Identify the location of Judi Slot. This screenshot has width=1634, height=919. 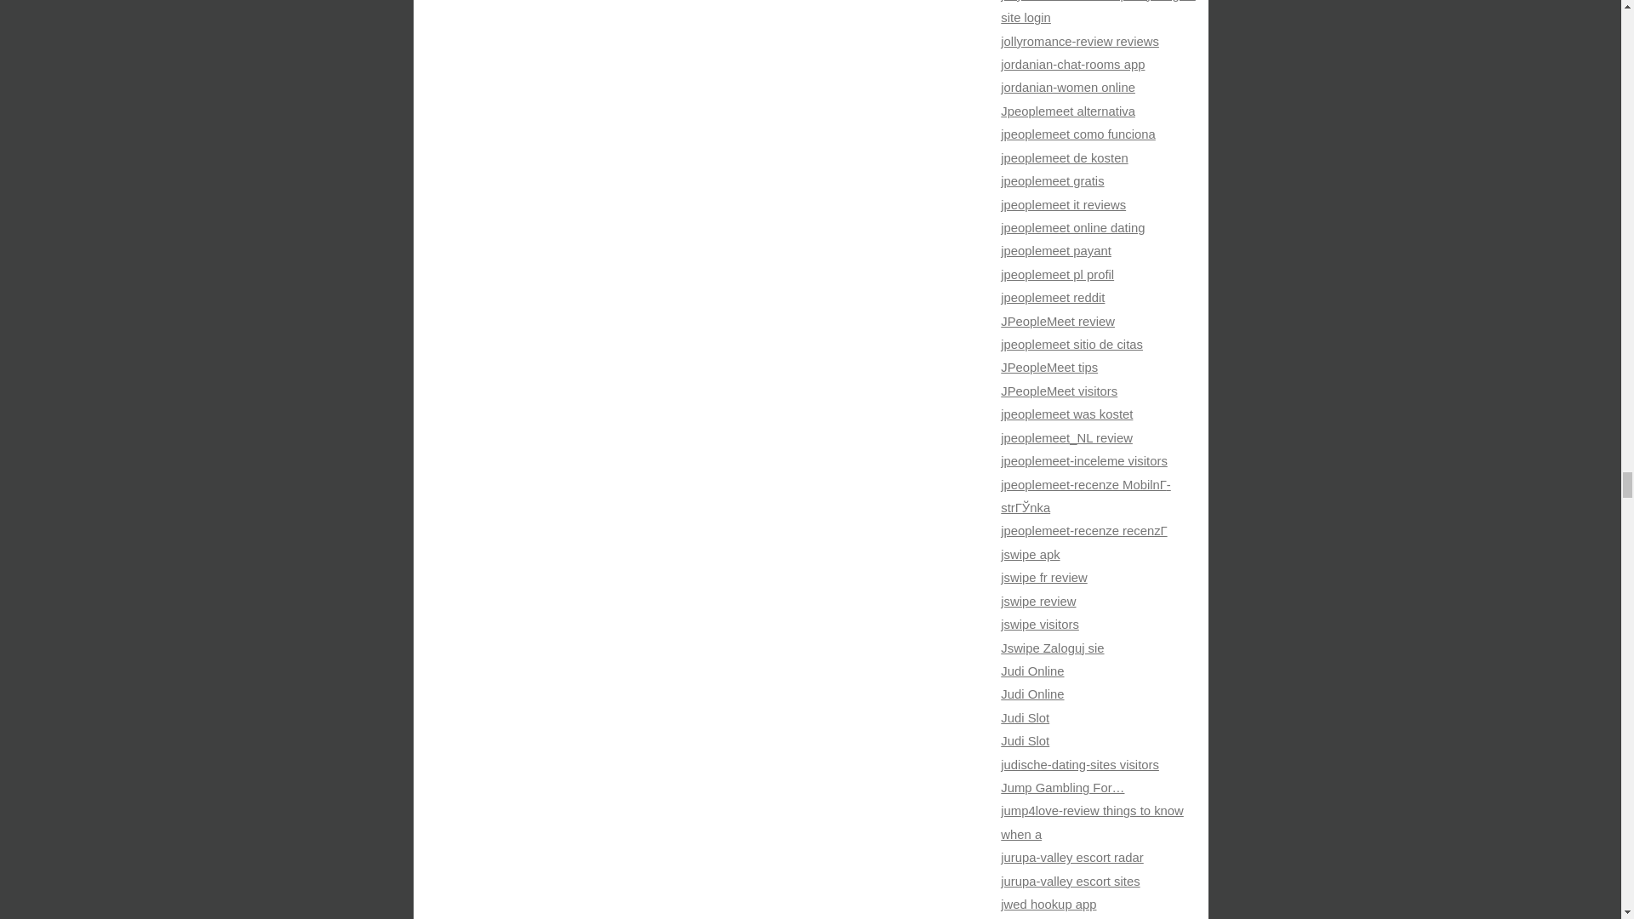
(1025, 740).